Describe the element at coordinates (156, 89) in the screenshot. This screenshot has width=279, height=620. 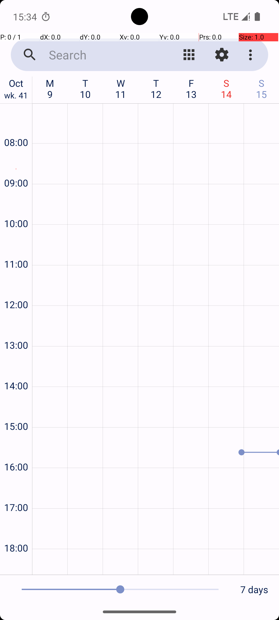
I see `T
12` at that location.